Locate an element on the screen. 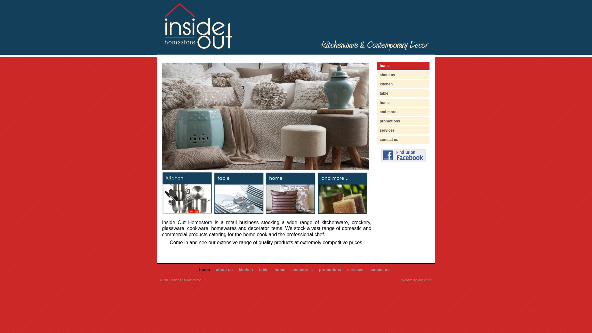  home is located at coordinates (280, 269).